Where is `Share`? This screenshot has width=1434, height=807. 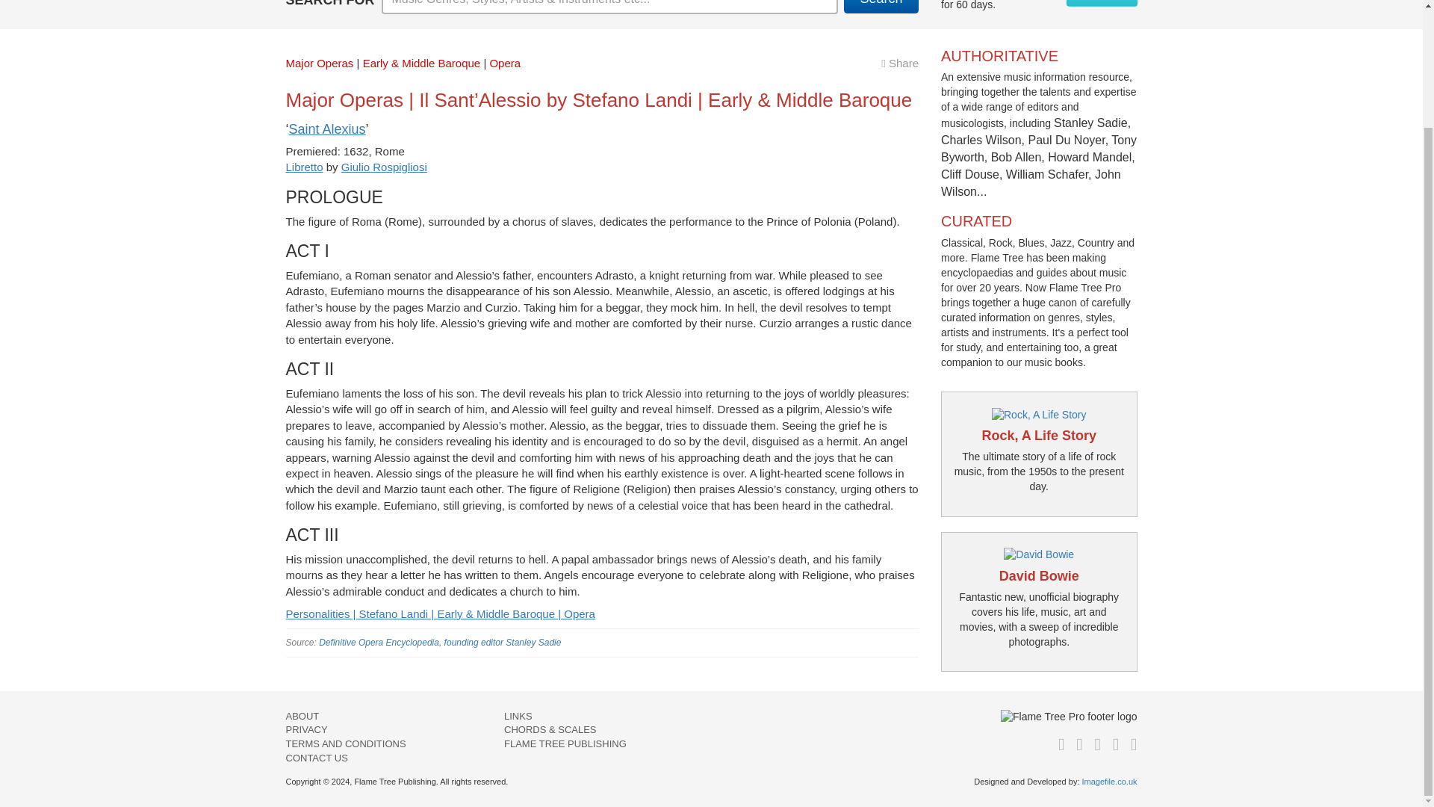
Share is located at coordinates (900, 63).